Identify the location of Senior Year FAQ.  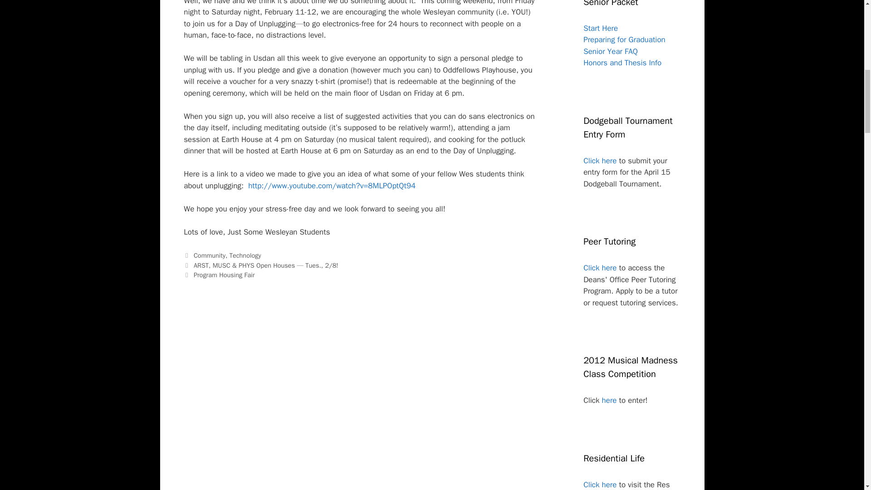
(611, 51).